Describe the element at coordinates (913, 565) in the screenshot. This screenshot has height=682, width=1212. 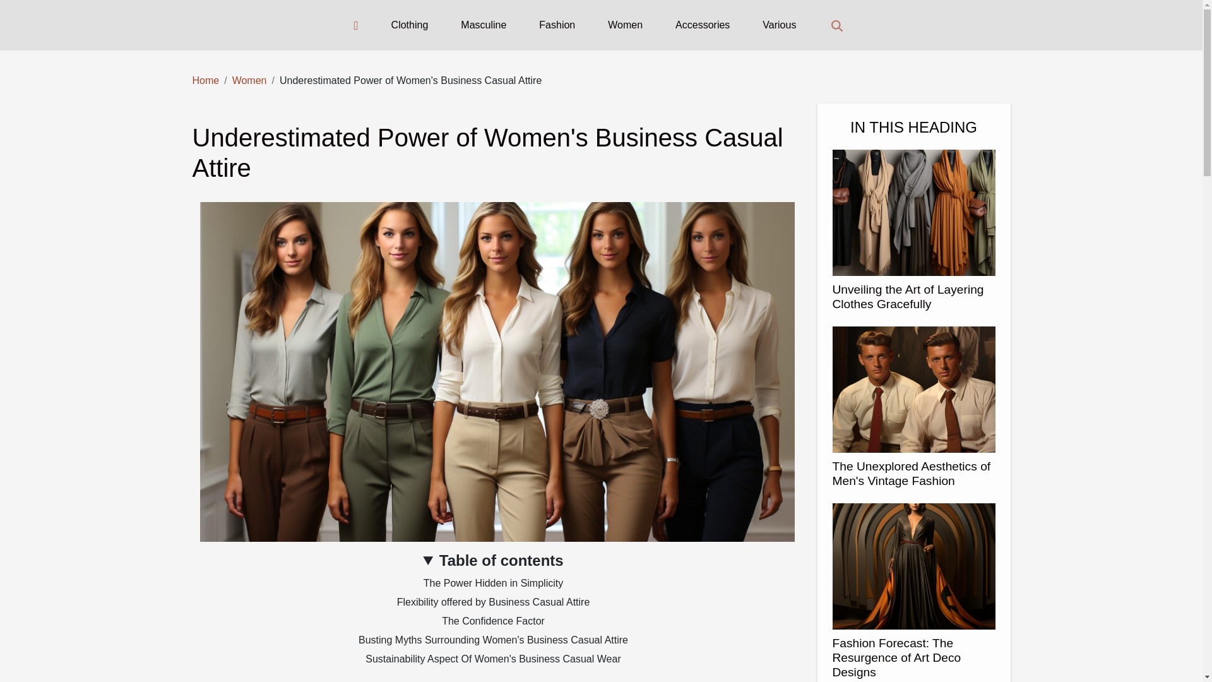
I see `Fashion Forecast: The Resurgence of Art Deco Designs` at that location.